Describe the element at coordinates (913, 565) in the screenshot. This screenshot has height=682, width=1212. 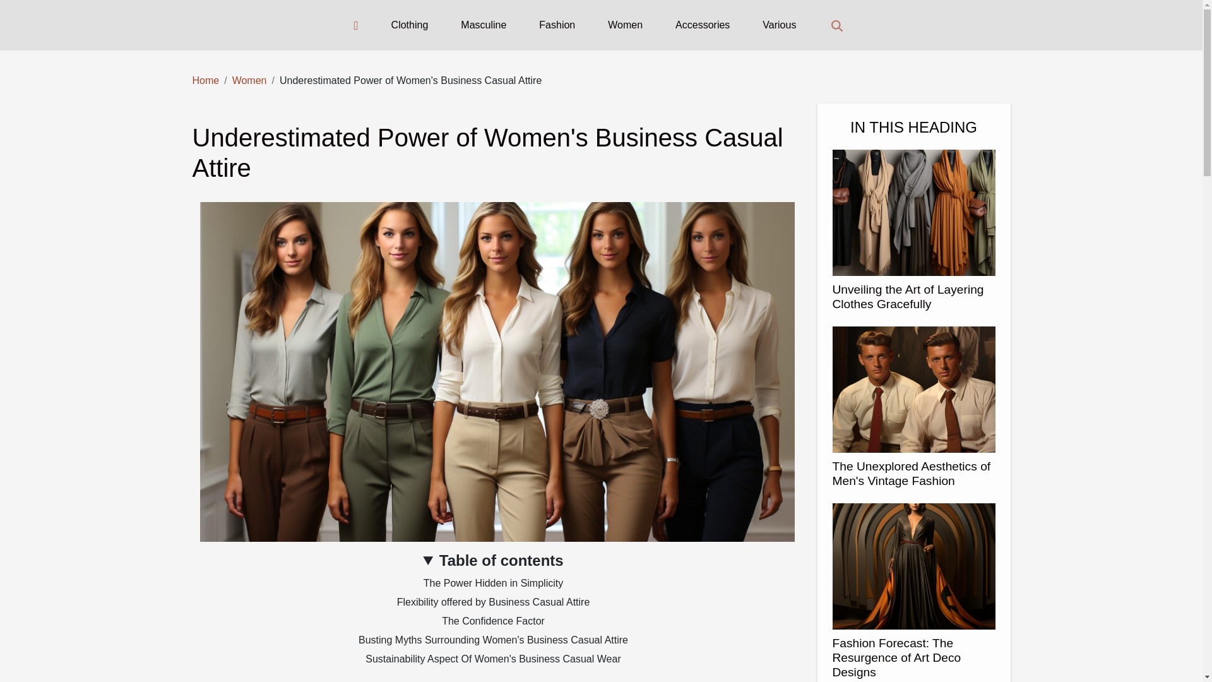
I see `Fashion Forecast: The Resurgence of Art Deco Designs` at that location.